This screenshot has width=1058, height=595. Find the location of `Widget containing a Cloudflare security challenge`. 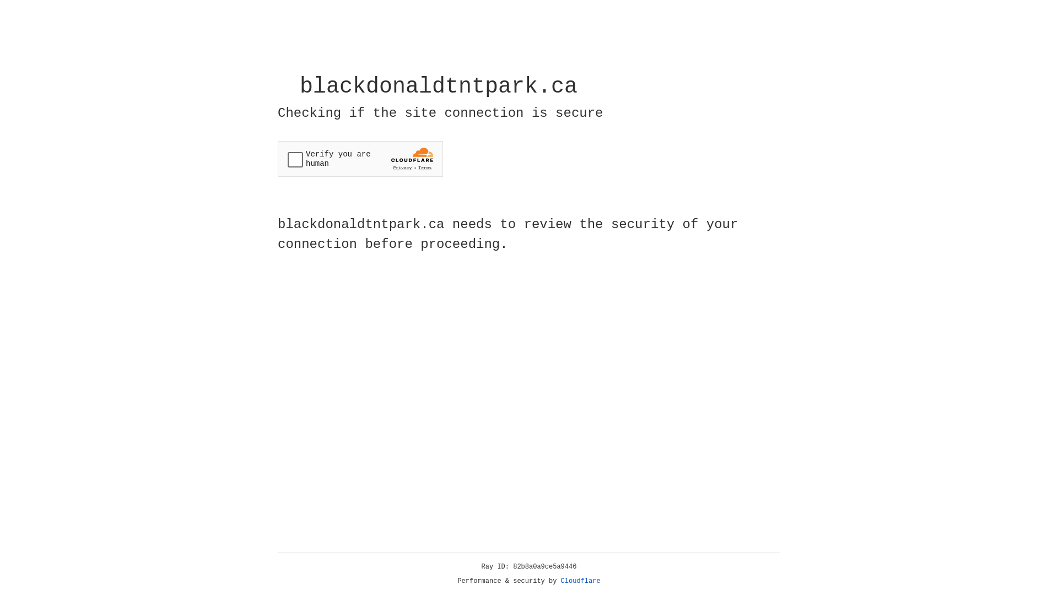

Widget containing a Cloudflare security challenge is located at coordinates (360, 159).